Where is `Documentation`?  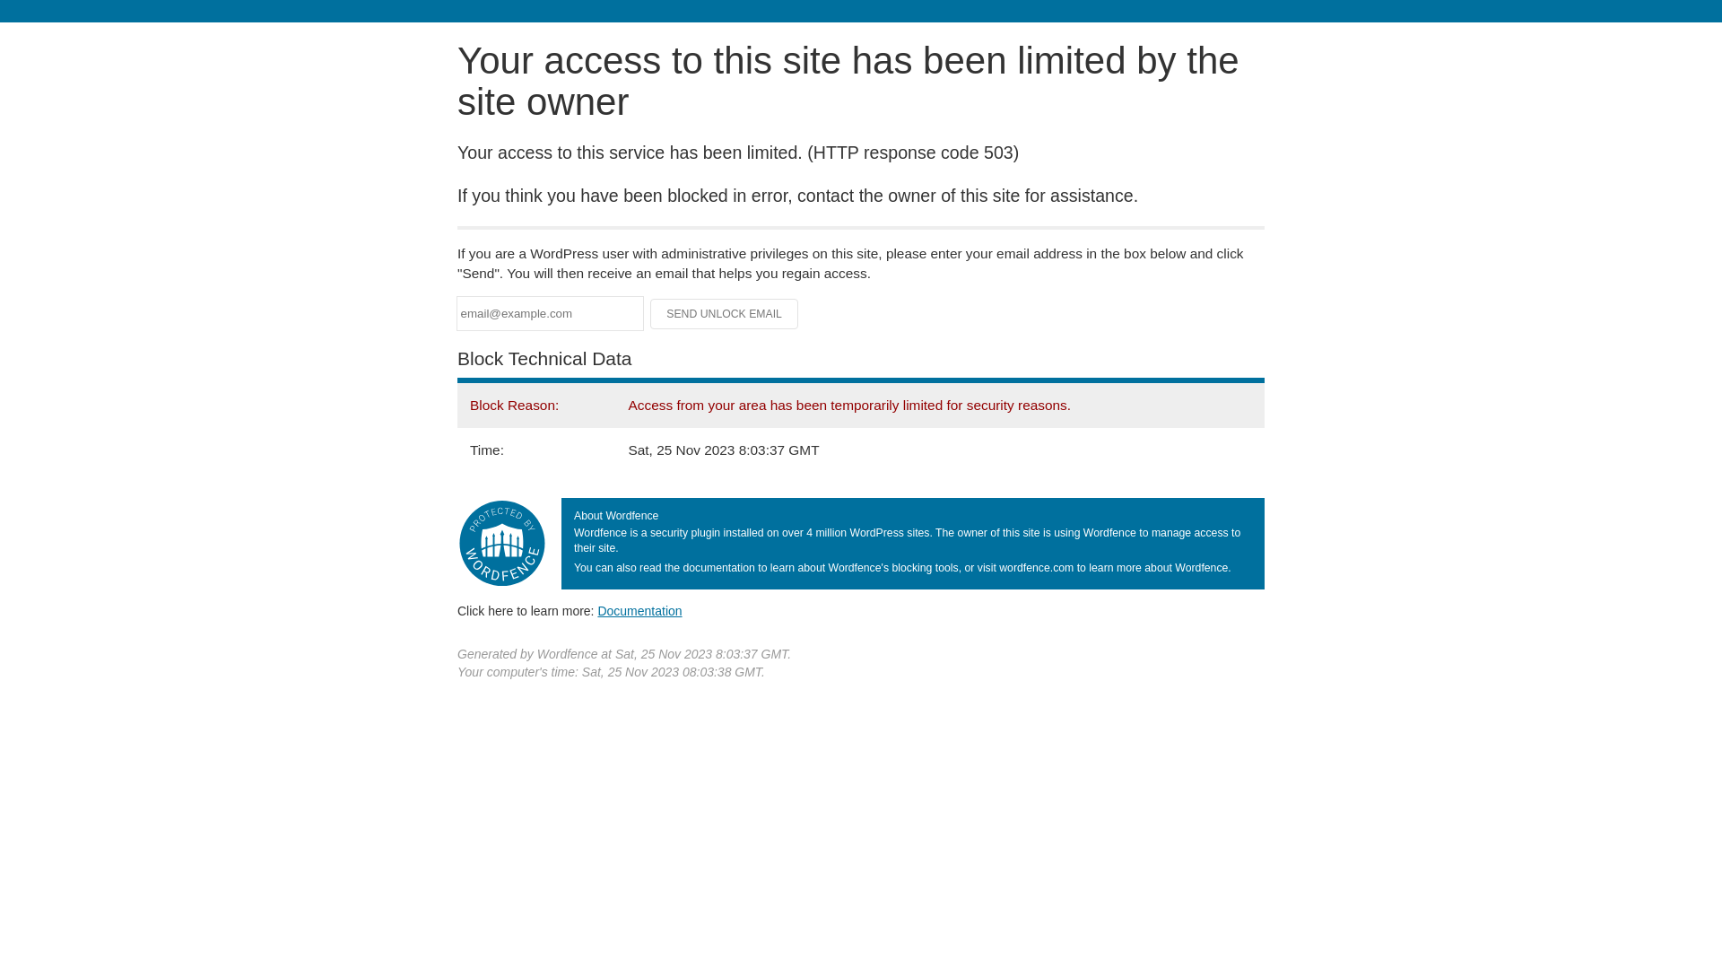
Documentation is located at coordinates (639, 611).